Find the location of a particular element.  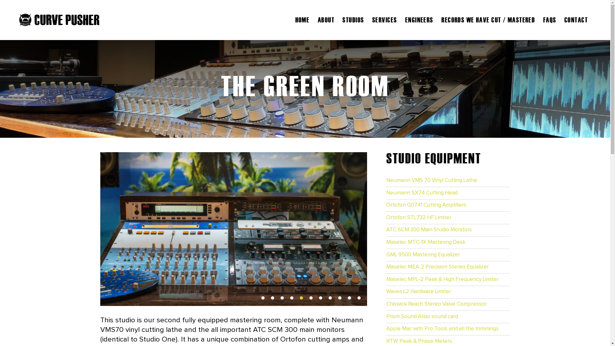

Maselec MTC-1X Mastering Desk is located at coordinates (448, 243).